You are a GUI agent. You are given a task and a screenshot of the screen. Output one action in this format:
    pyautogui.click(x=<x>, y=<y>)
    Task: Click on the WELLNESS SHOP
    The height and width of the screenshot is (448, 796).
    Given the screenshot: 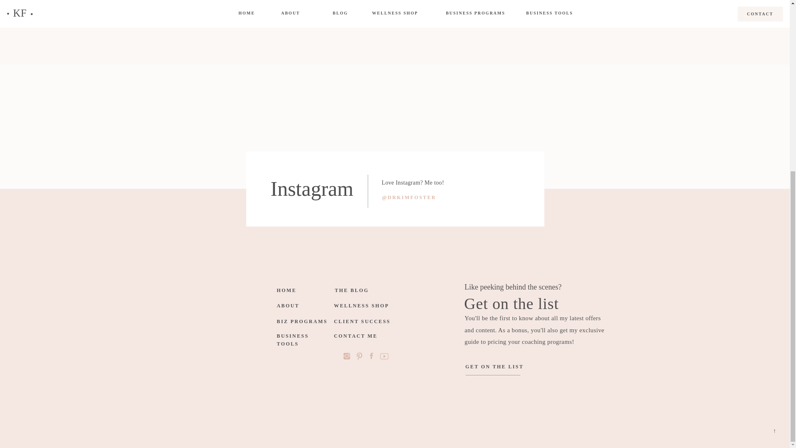 What is the action you would take?
    pyautogui.click(x=363, y=306)
    